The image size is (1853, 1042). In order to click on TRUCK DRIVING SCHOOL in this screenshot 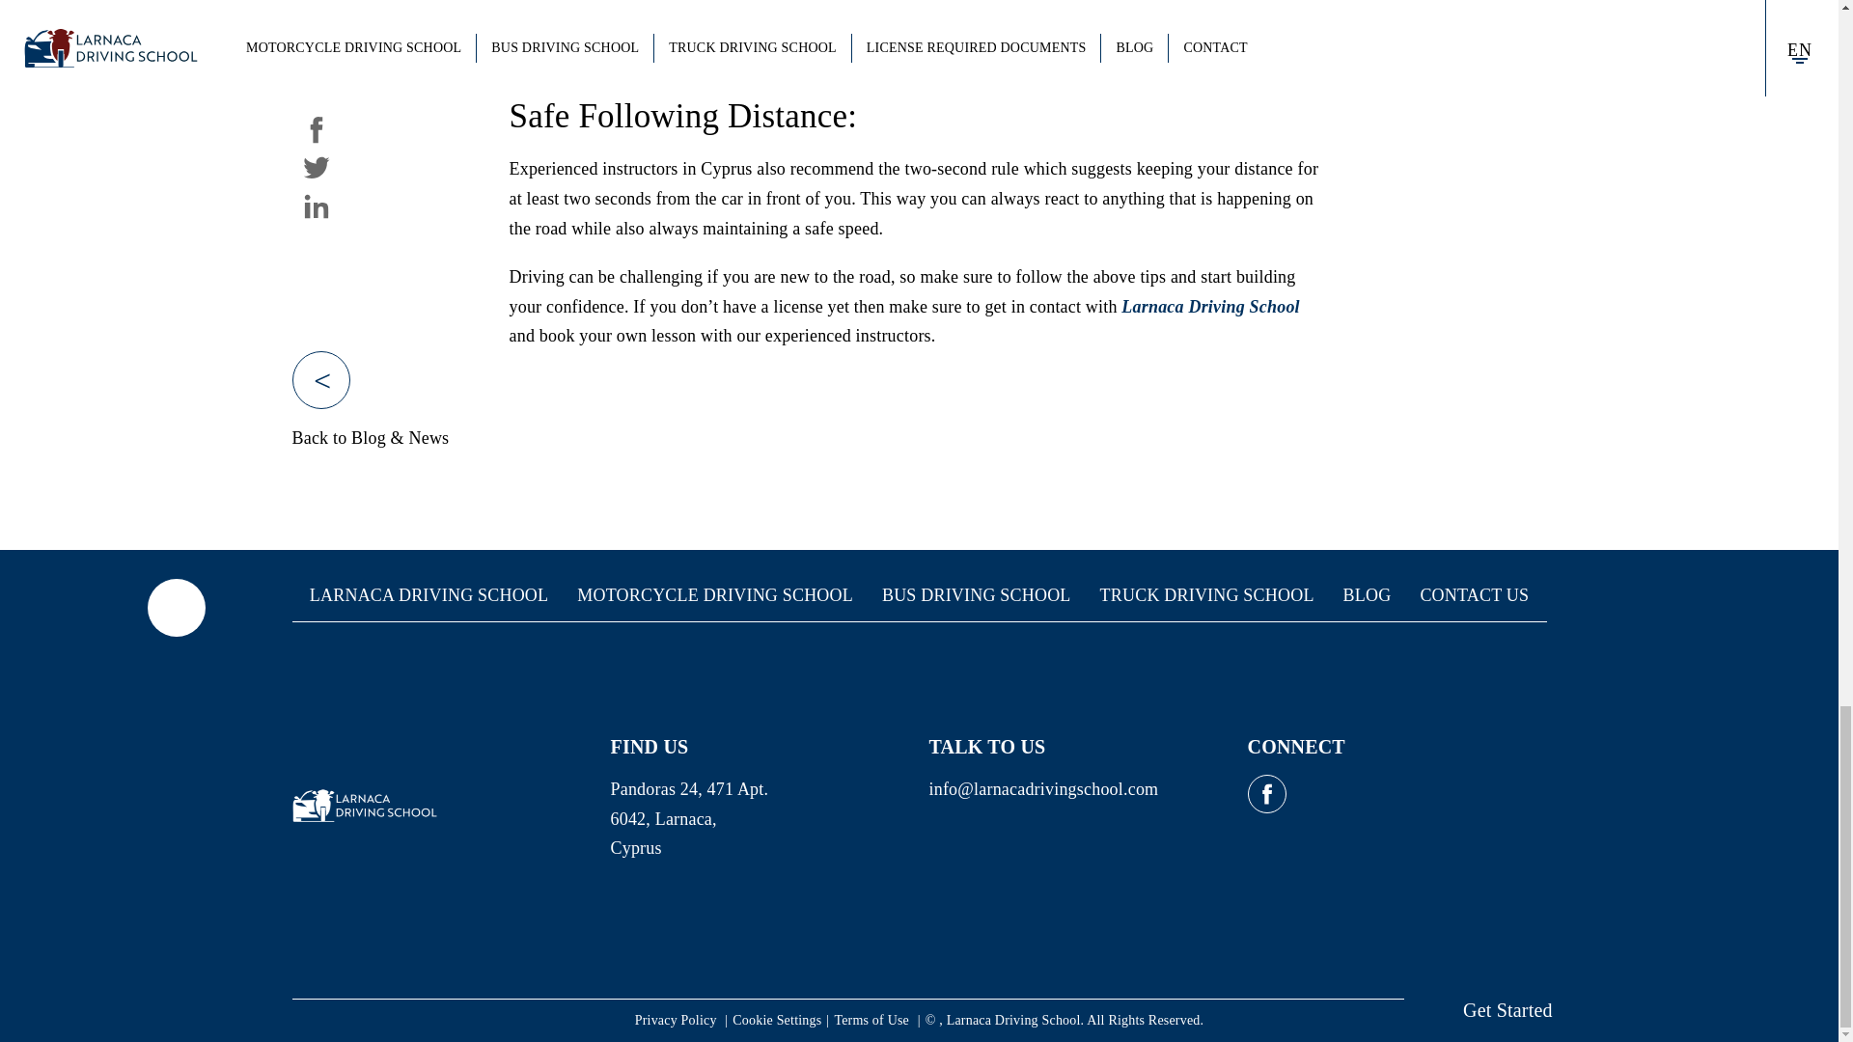, I will do `click(1206, 594)`.